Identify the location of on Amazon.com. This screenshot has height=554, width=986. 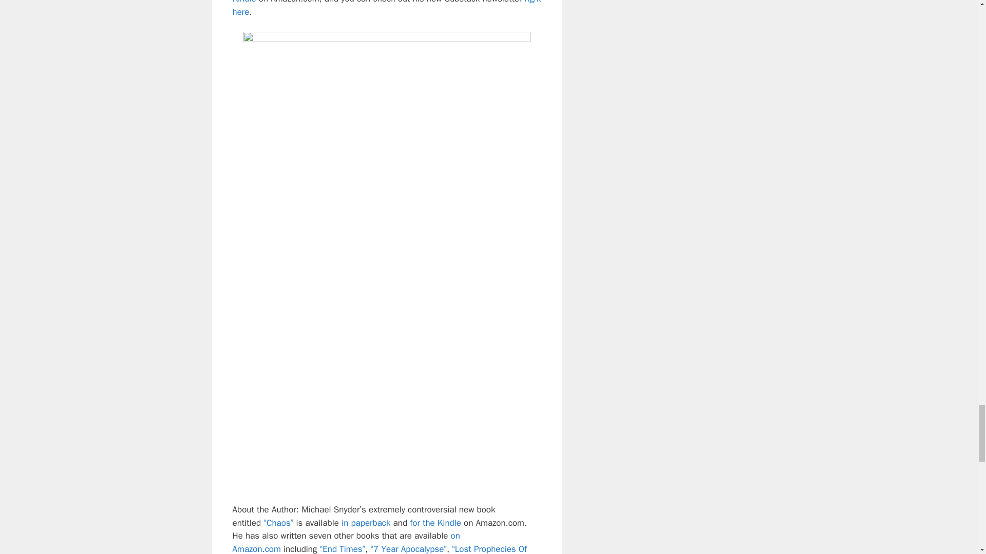
(345, 542).